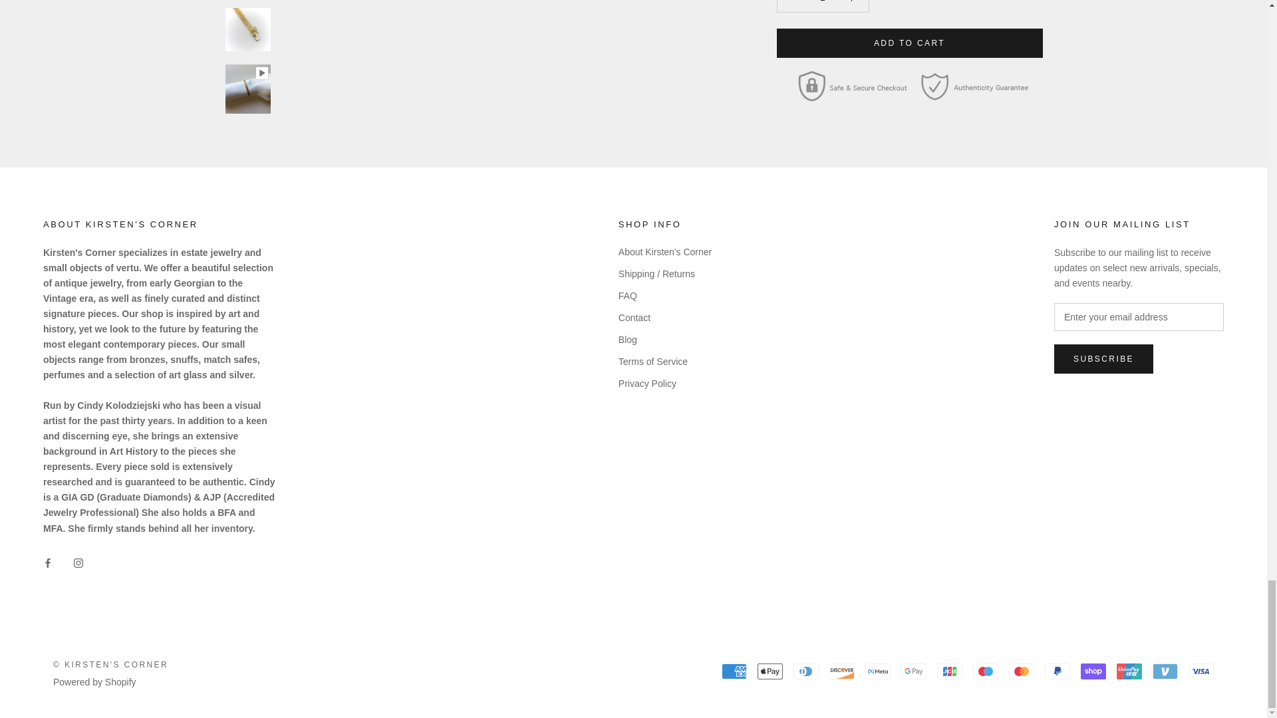 This screenshot has width=1277, height=718. I want to click on Maestro, so click(986, 671).